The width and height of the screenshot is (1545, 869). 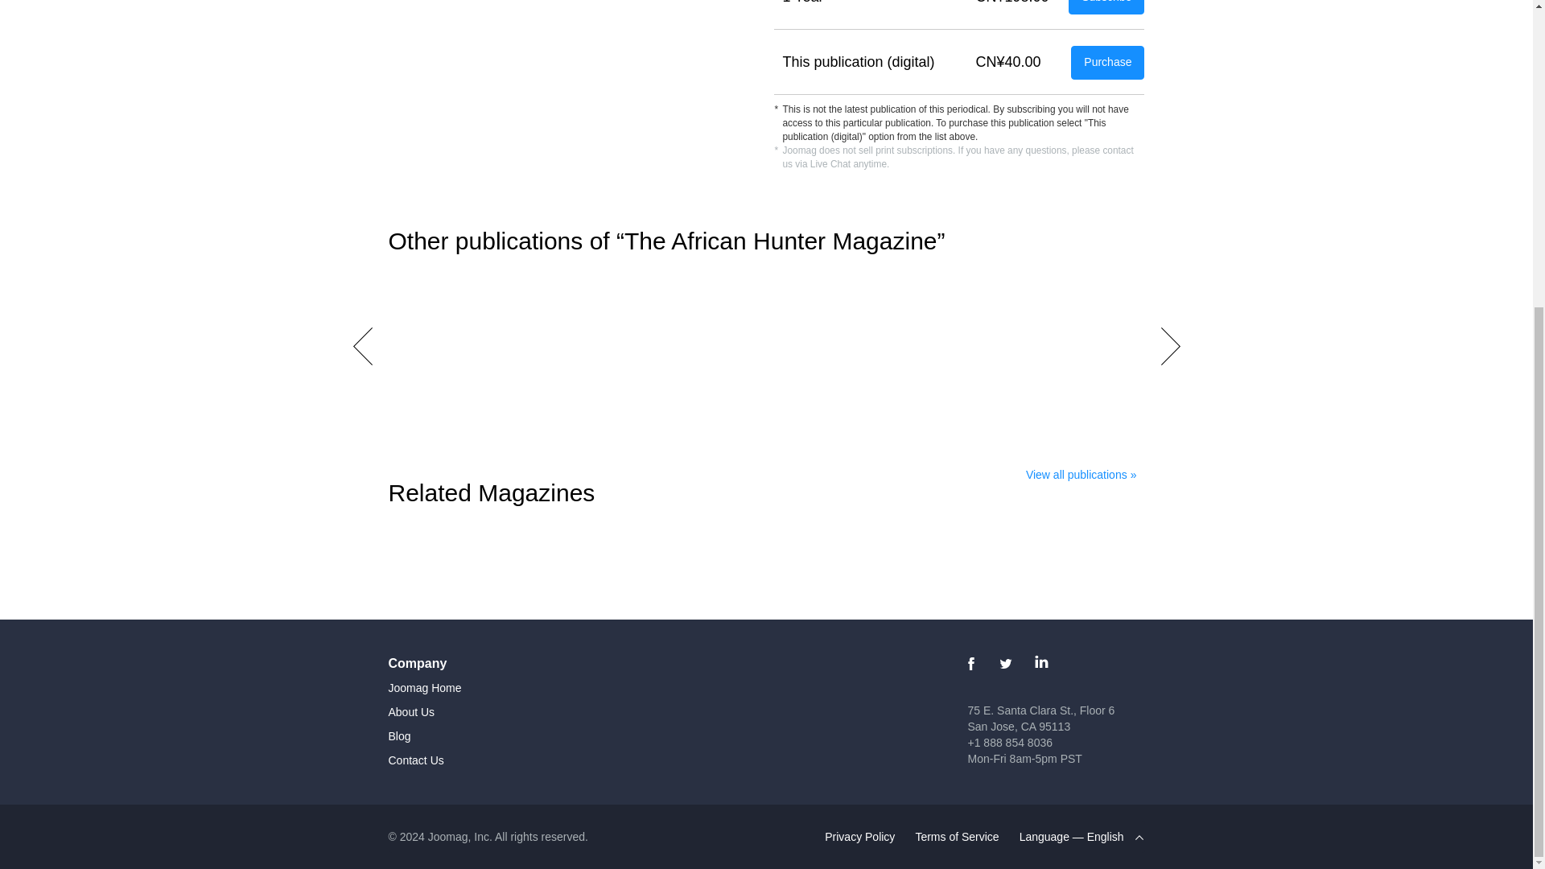 What do you see at coordinates (1040, 718) in the screenshot?
I see `About Us` at bounding box center [1040, 718].